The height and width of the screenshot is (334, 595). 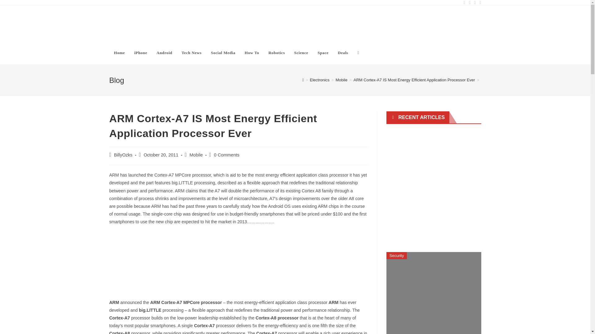 What do you see at coordinates (119, 53) in the screenshot?
I see `Home` at bounding box center [119, 53].